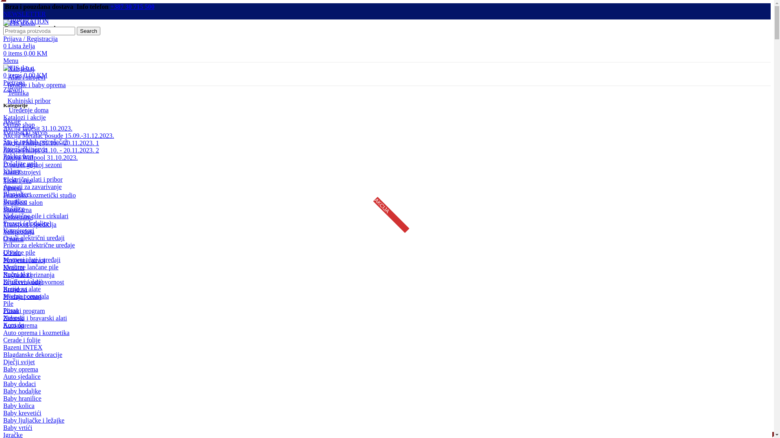 This screenshot has height=438, width=780. What do you see at coordinates (24, 77) in the screenshot?
I see `Alati i strojevi` at bounding box center [24, 77].